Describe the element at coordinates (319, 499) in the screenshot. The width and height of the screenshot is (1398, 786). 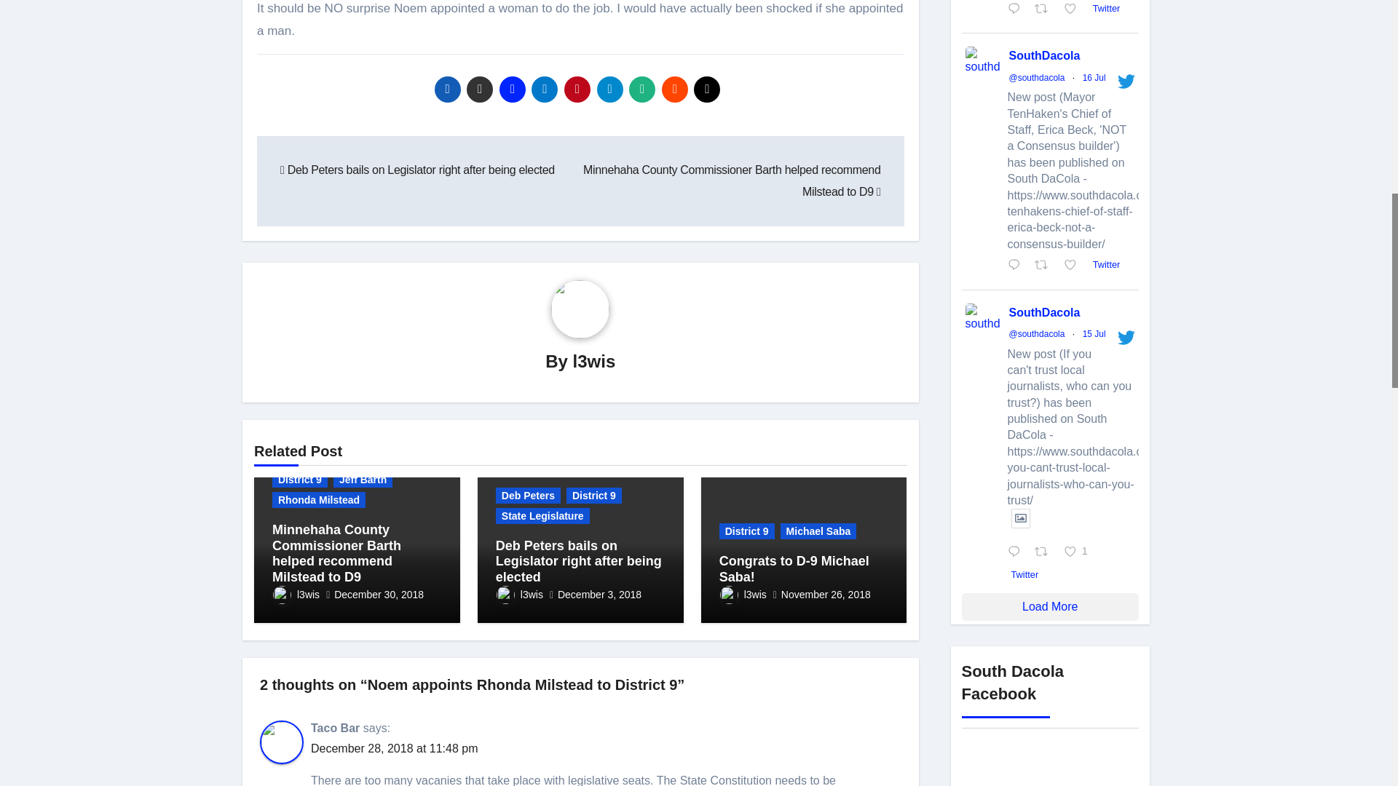
I see `Rhonda Milstead` at that location.